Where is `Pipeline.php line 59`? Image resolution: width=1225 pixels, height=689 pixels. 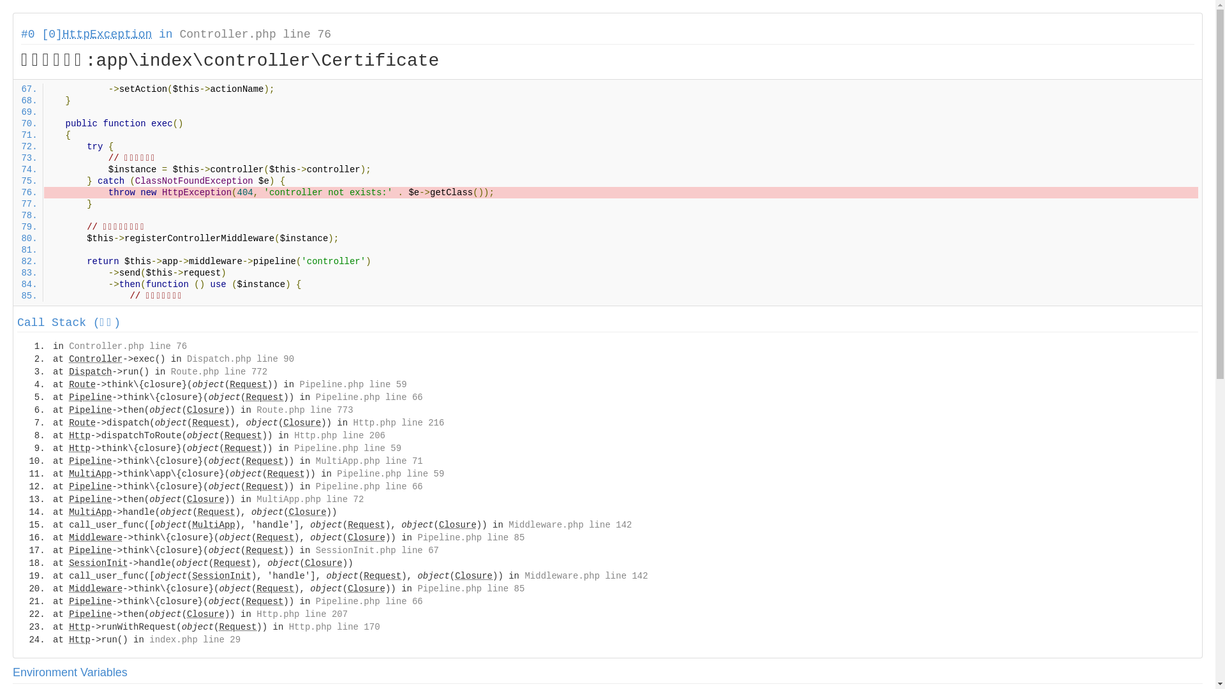 Pipeline.php line 59 is located at coordinates (353, 385).